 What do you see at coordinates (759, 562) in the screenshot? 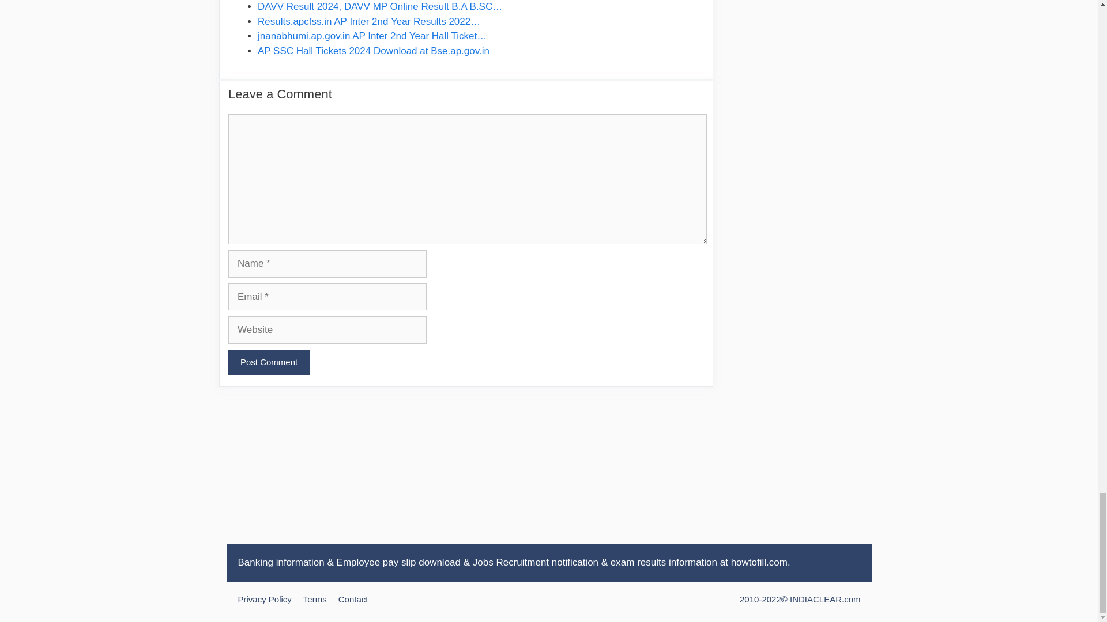
I see `howtofill.com` at bounding box center [759, 562].